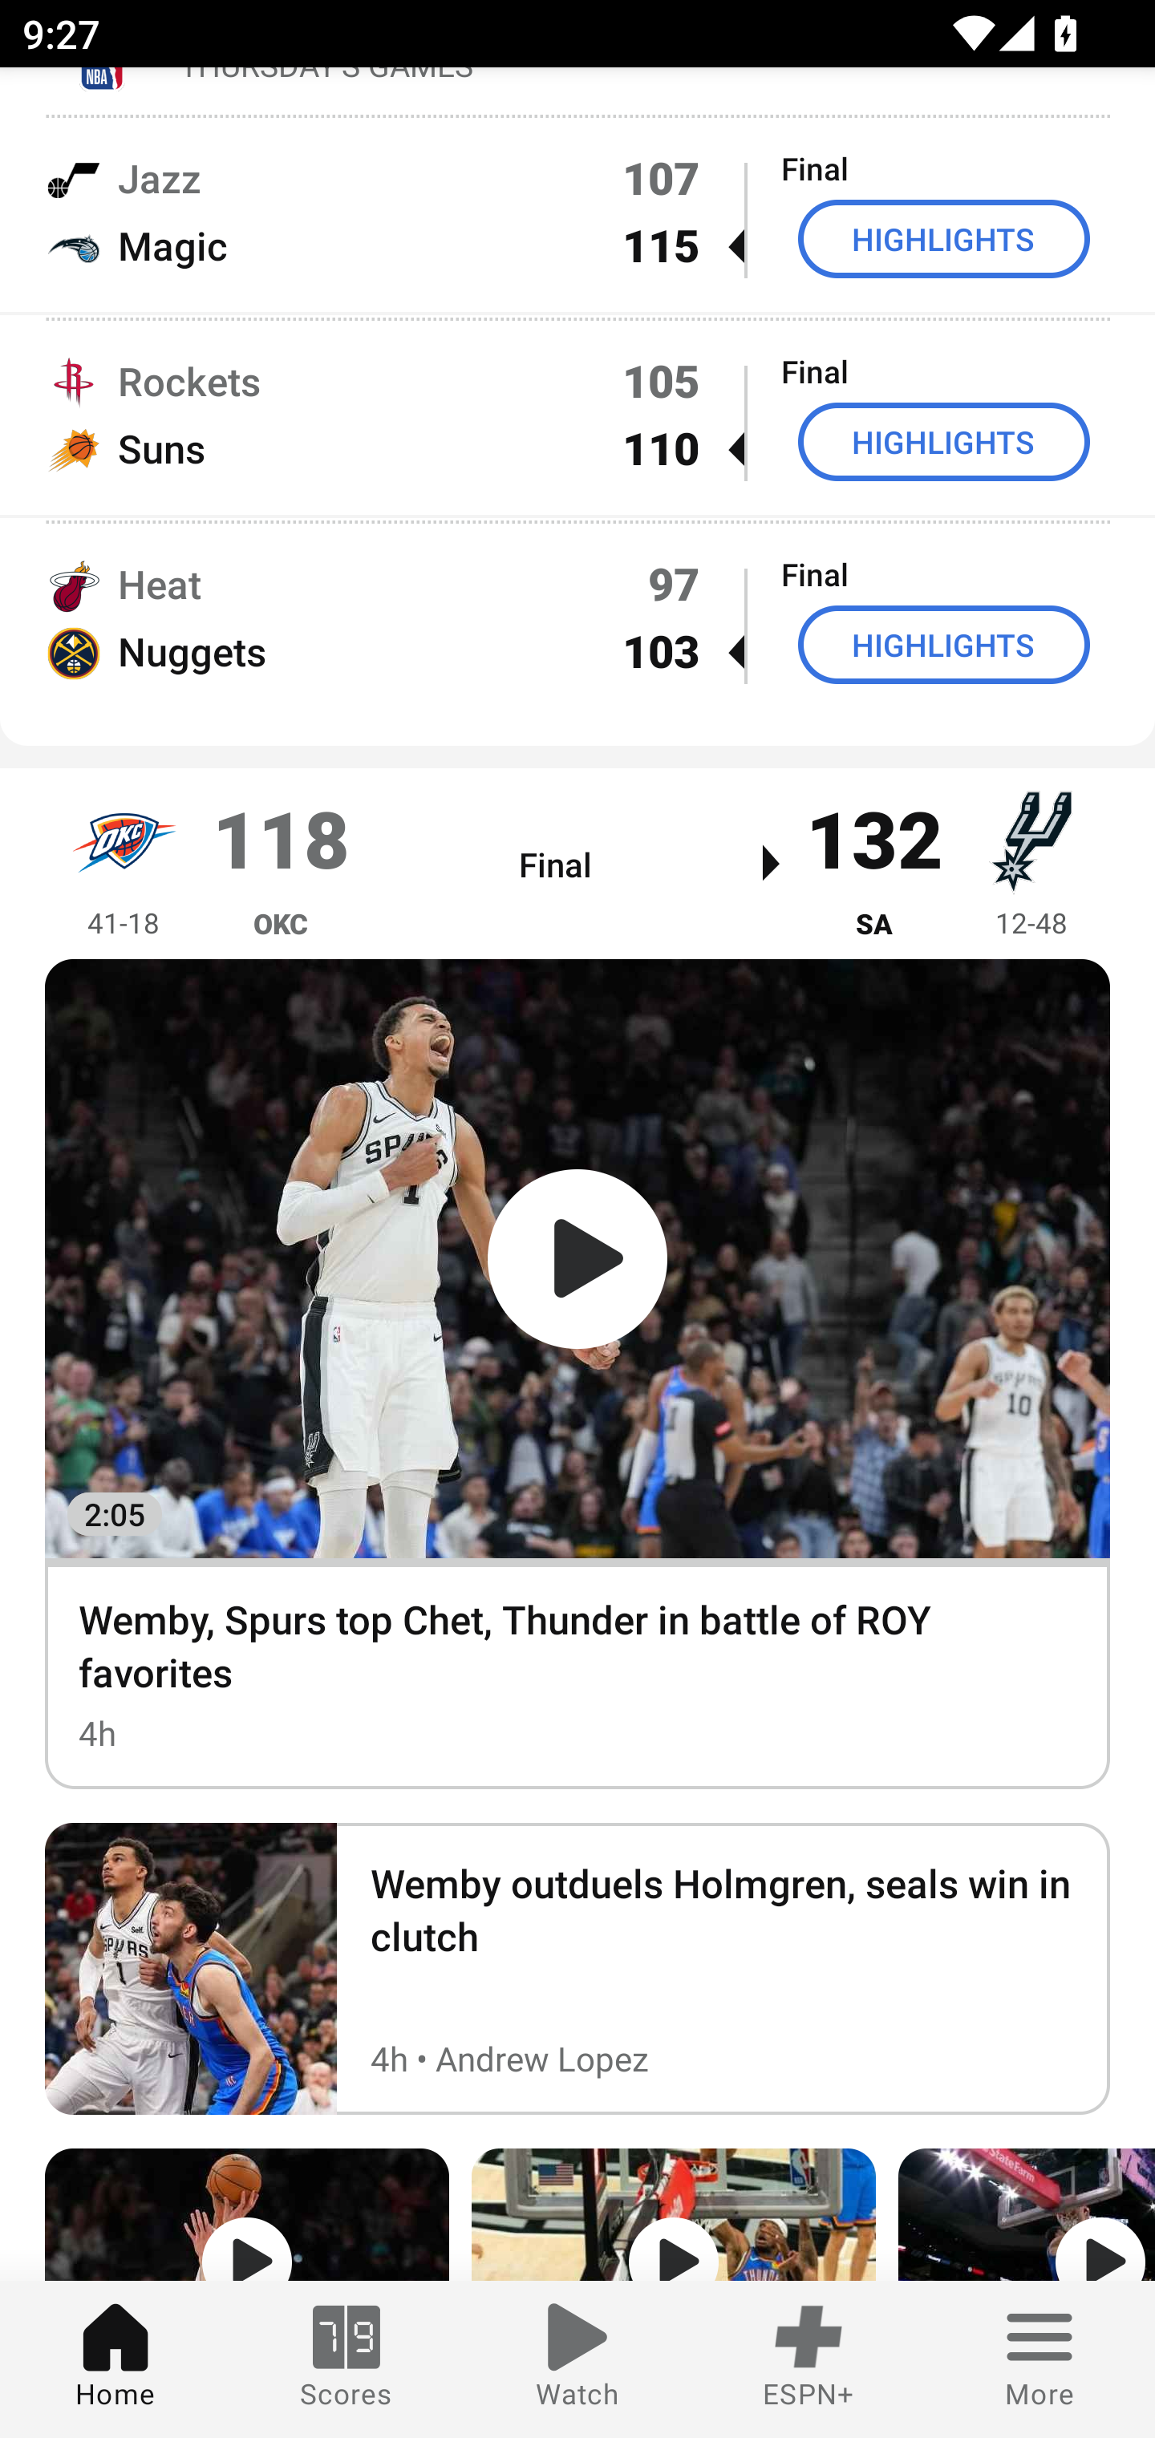  What do you see at coordinates (577, 414) in the screenshot?
I see `Rockets 105 Final Suns 110  HIGHLIGHTS` at bounding box center [577, 414].